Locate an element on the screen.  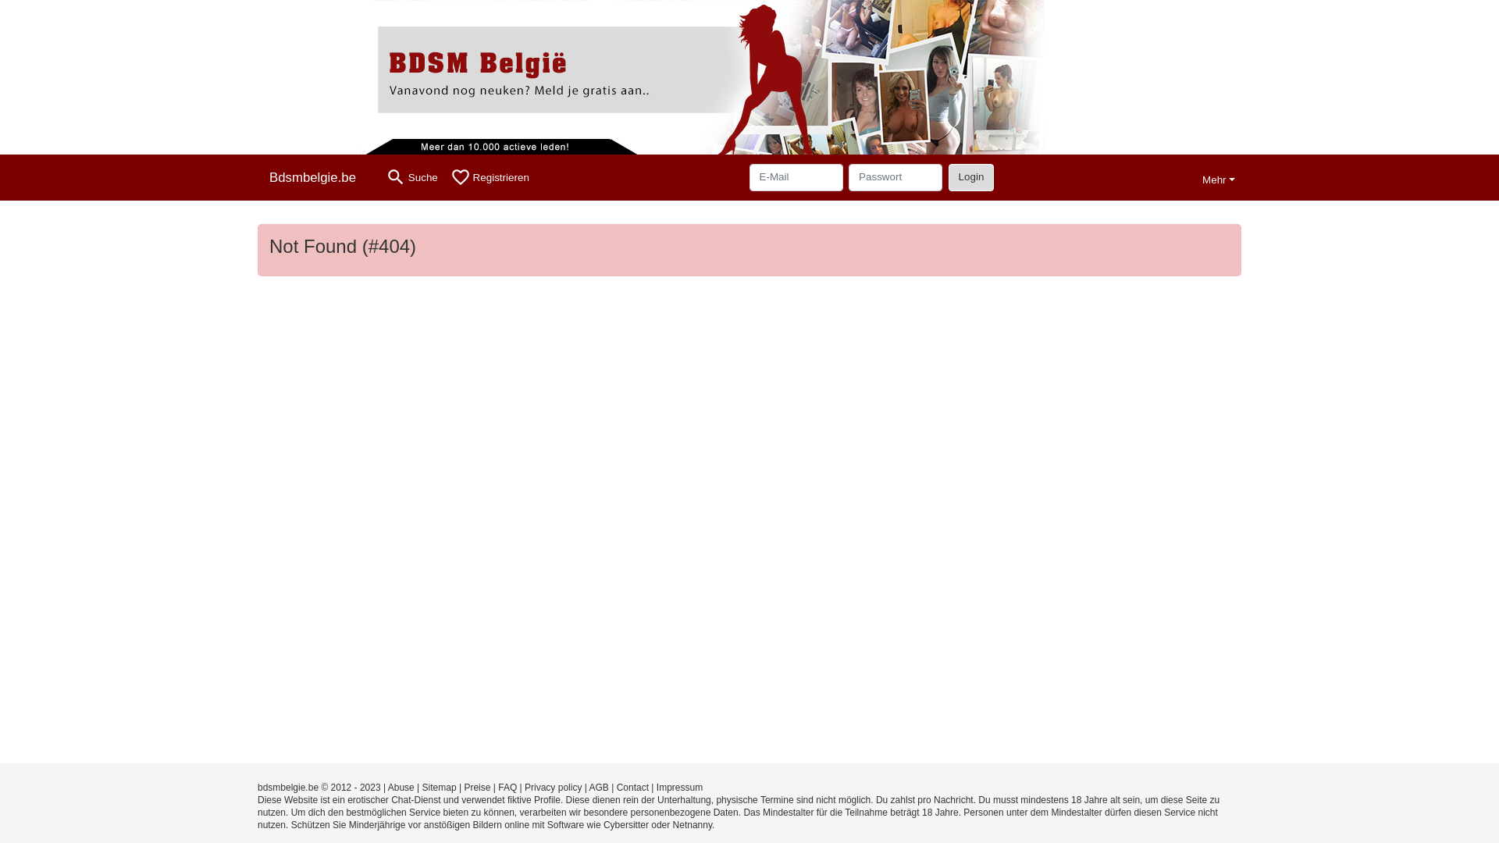
Mehr is located at coordinates (1219, 178).